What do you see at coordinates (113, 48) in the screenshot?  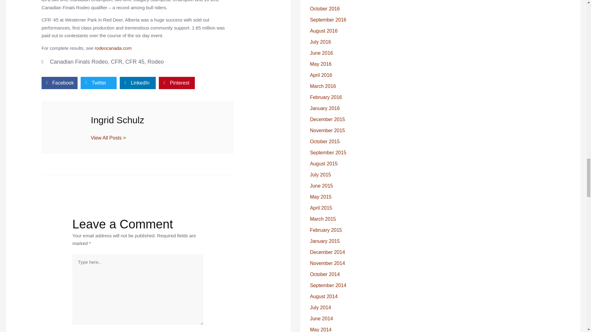 I see `rodeocanada.com` at bounding box center [113, 48].